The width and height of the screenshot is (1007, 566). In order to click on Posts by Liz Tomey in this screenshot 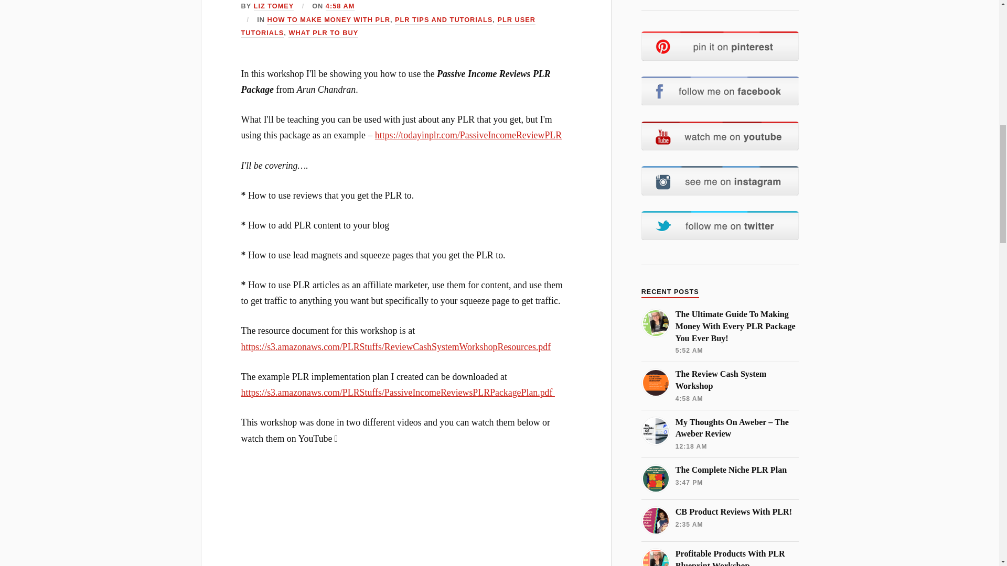, I will do `click(274, 6)`.